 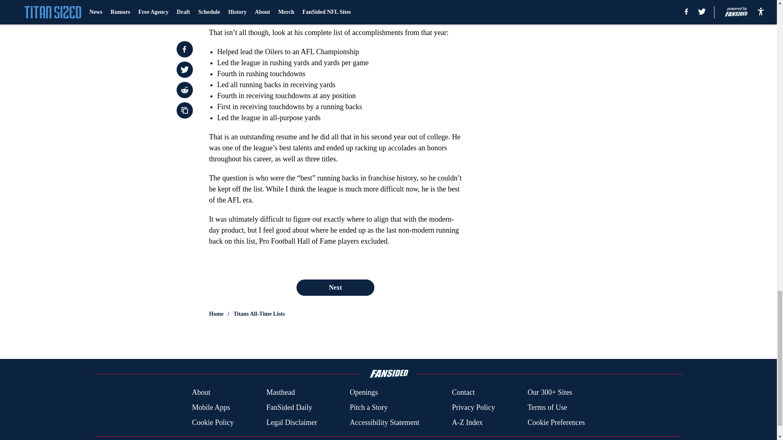 What do you see at coordinates (201, 393) in the screenshot?
I see `About` at bounding box center [201, 393].